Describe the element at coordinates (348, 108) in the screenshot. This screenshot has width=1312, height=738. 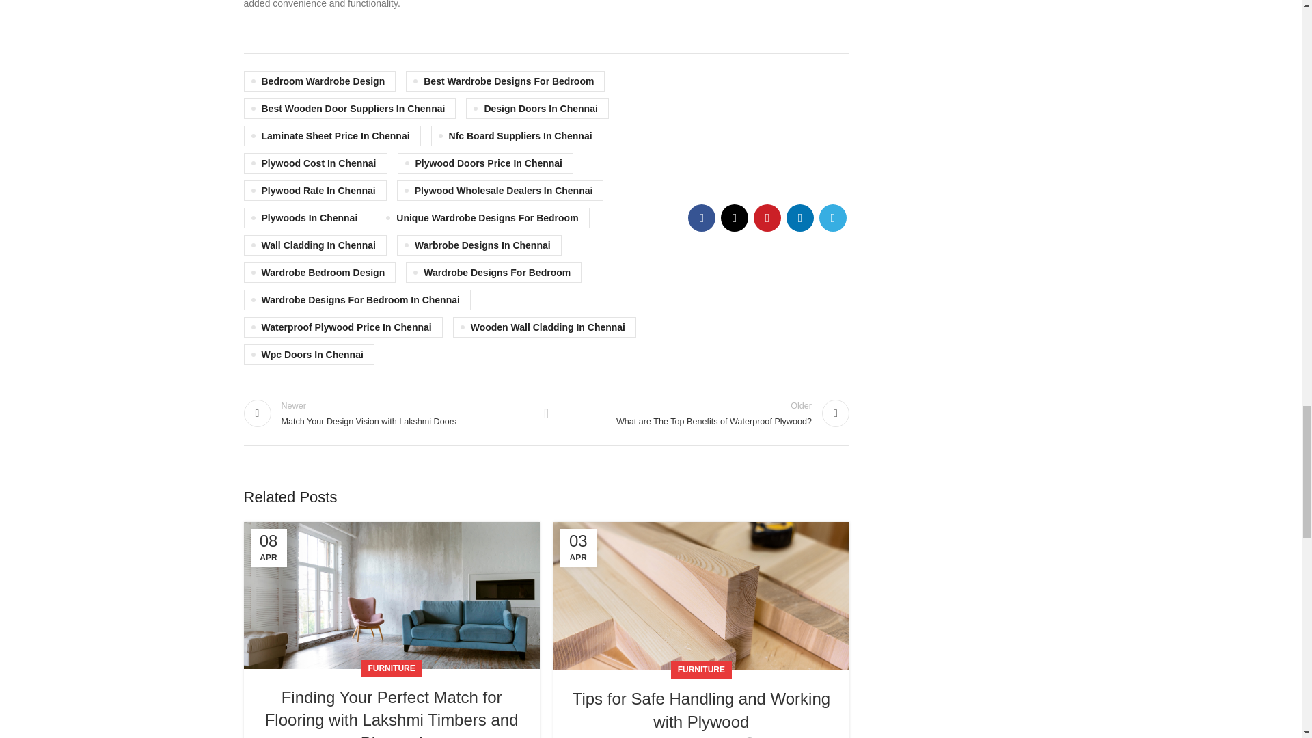
I see `Best Wooden Door Suppliers In Chennai` at that location.